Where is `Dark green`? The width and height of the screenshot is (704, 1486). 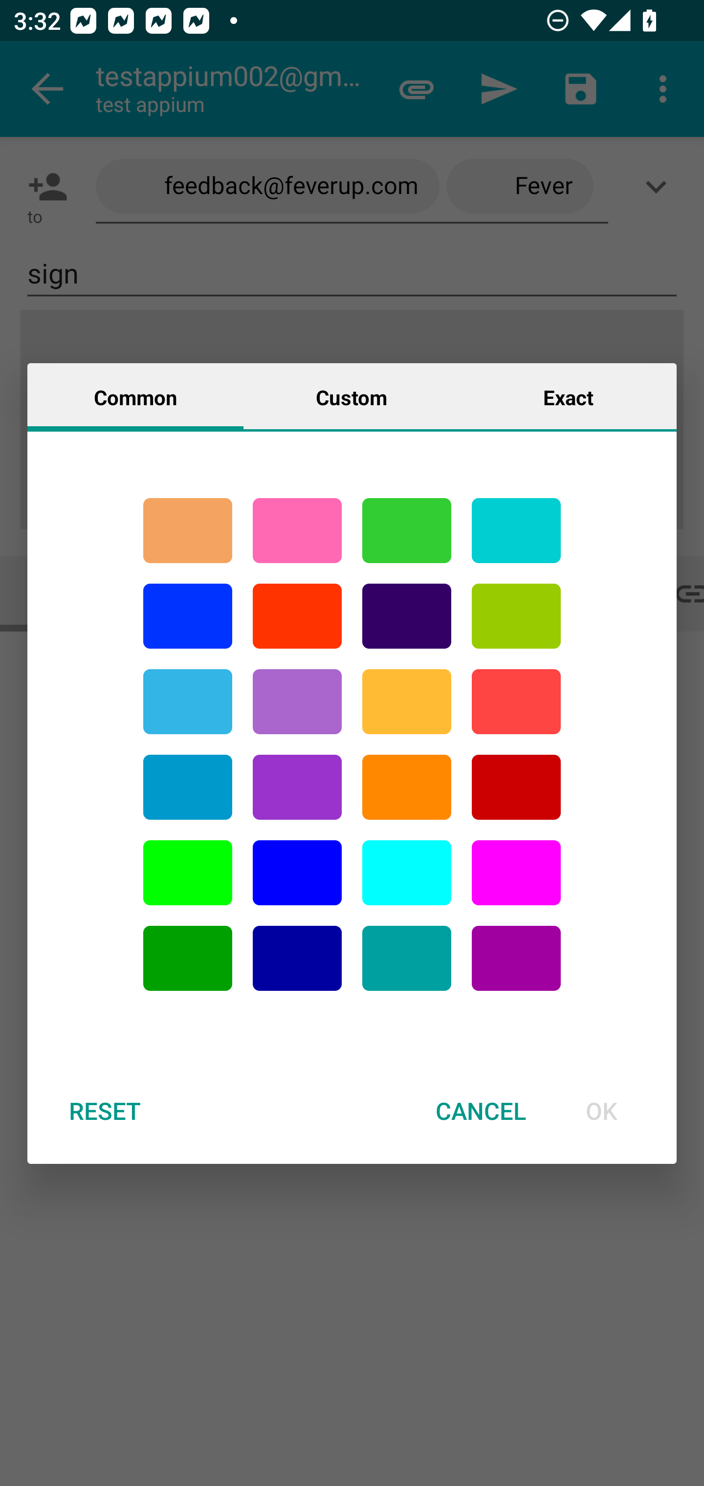 Dark green is located at coordinates (188, 958).